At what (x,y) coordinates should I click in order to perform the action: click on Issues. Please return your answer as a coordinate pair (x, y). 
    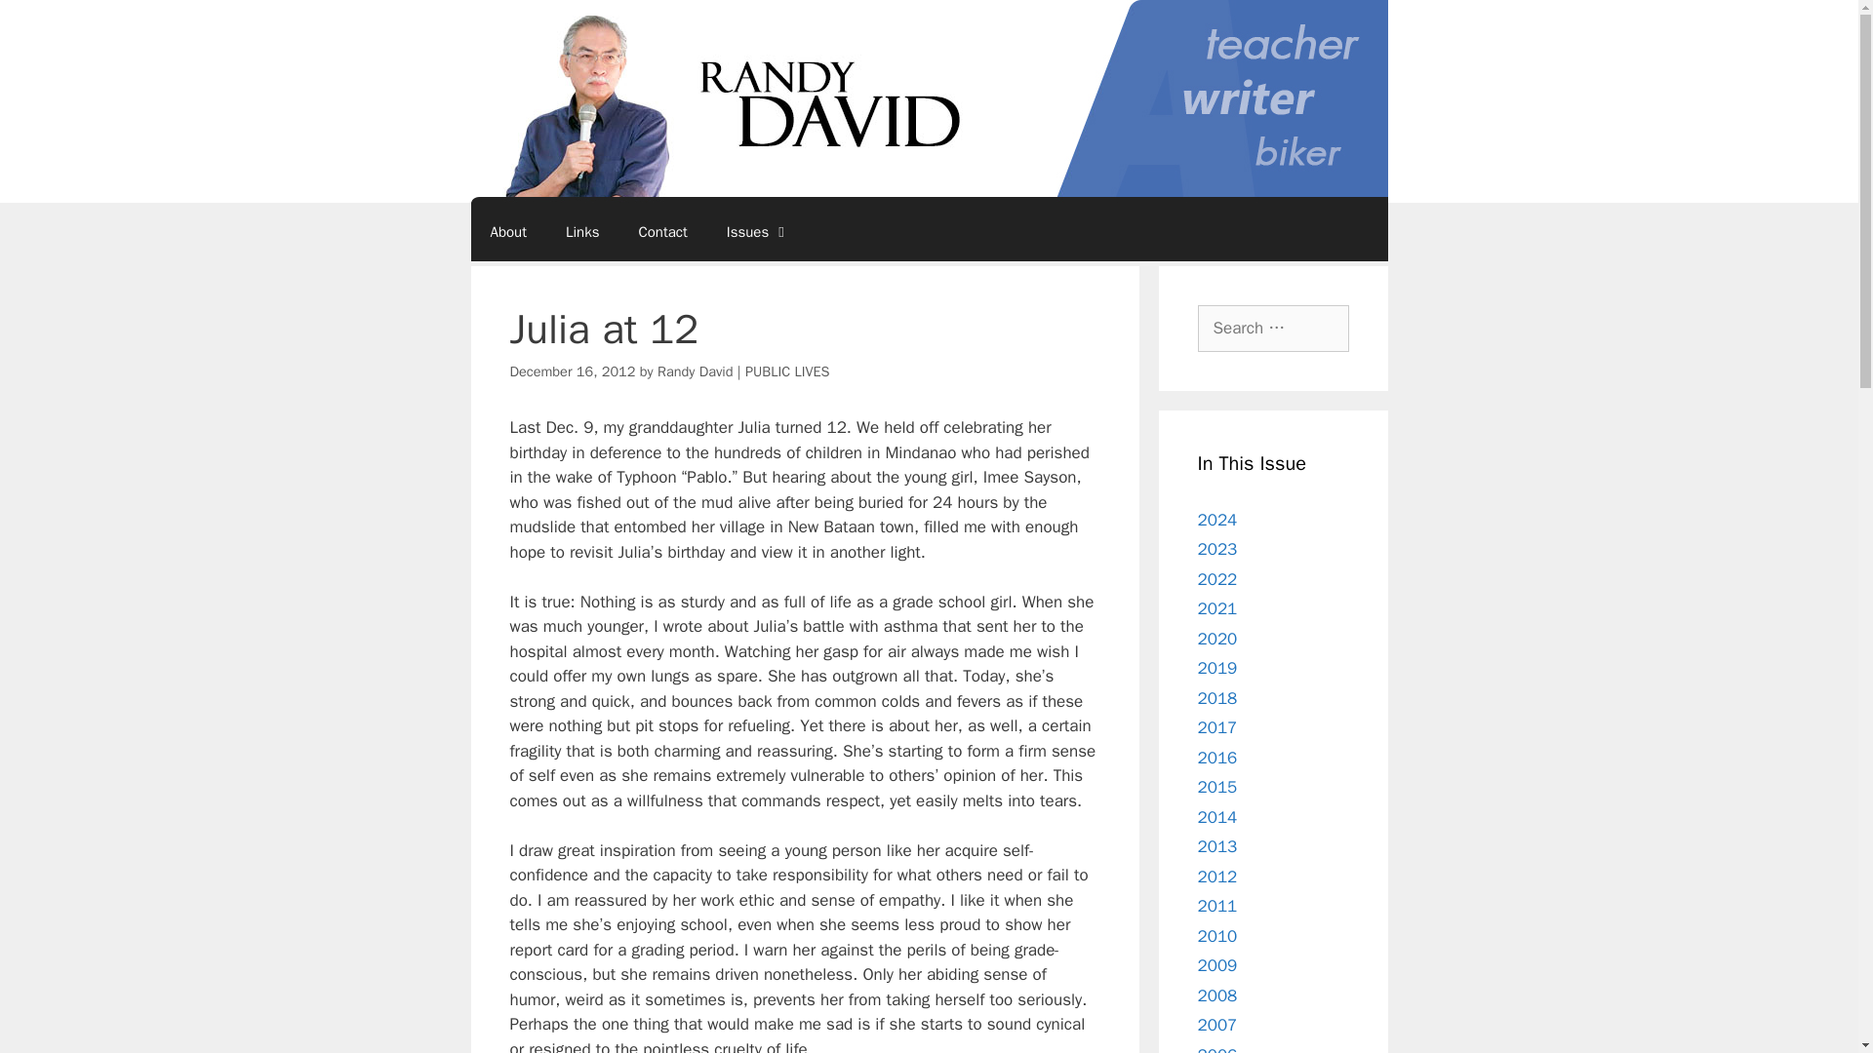
    Looking at the image, I should click on (758, 232).